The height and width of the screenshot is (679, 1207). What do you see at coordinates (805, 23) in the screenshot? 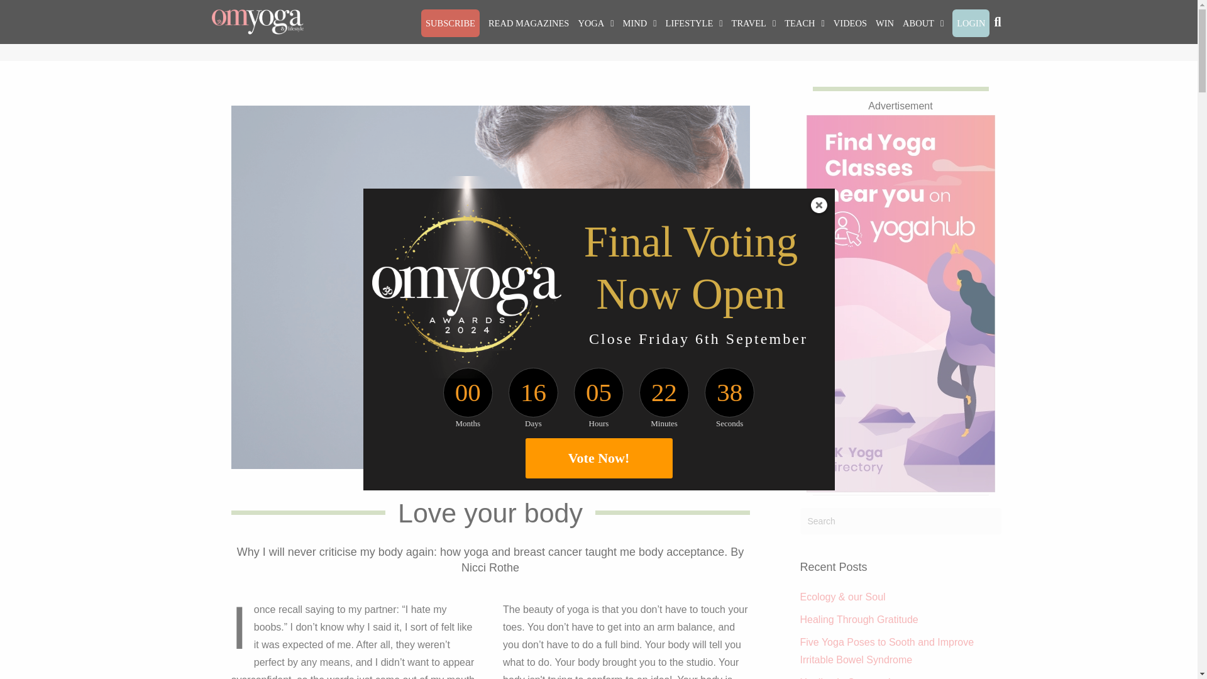
I see `TEACH` at bounding box center [805, 23].